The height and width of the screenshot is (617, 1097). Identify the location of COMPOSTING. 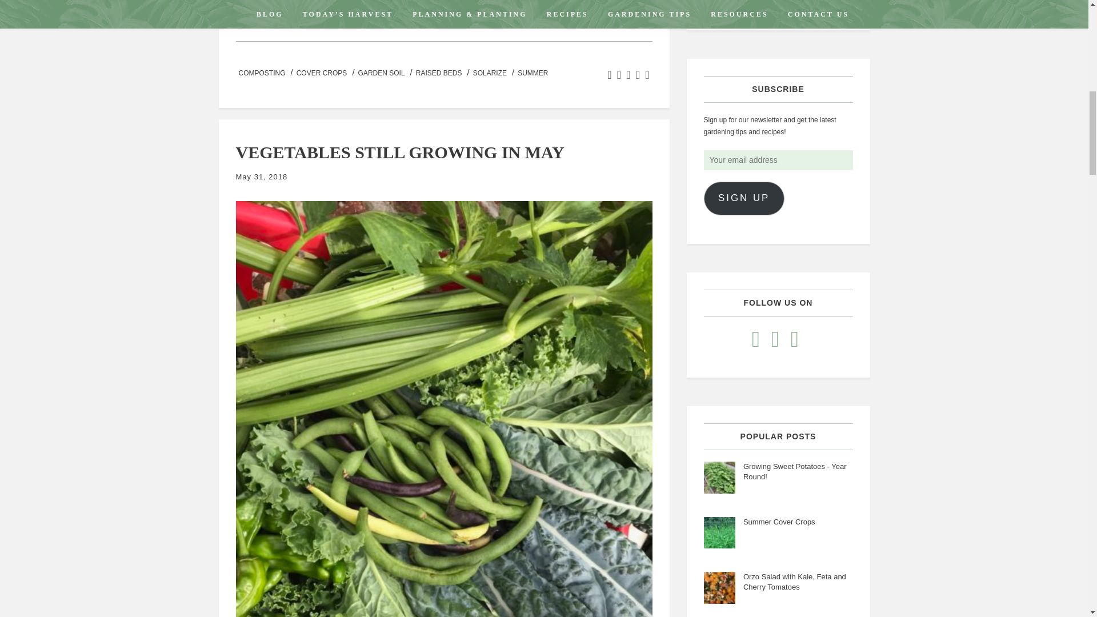
(262, 73).